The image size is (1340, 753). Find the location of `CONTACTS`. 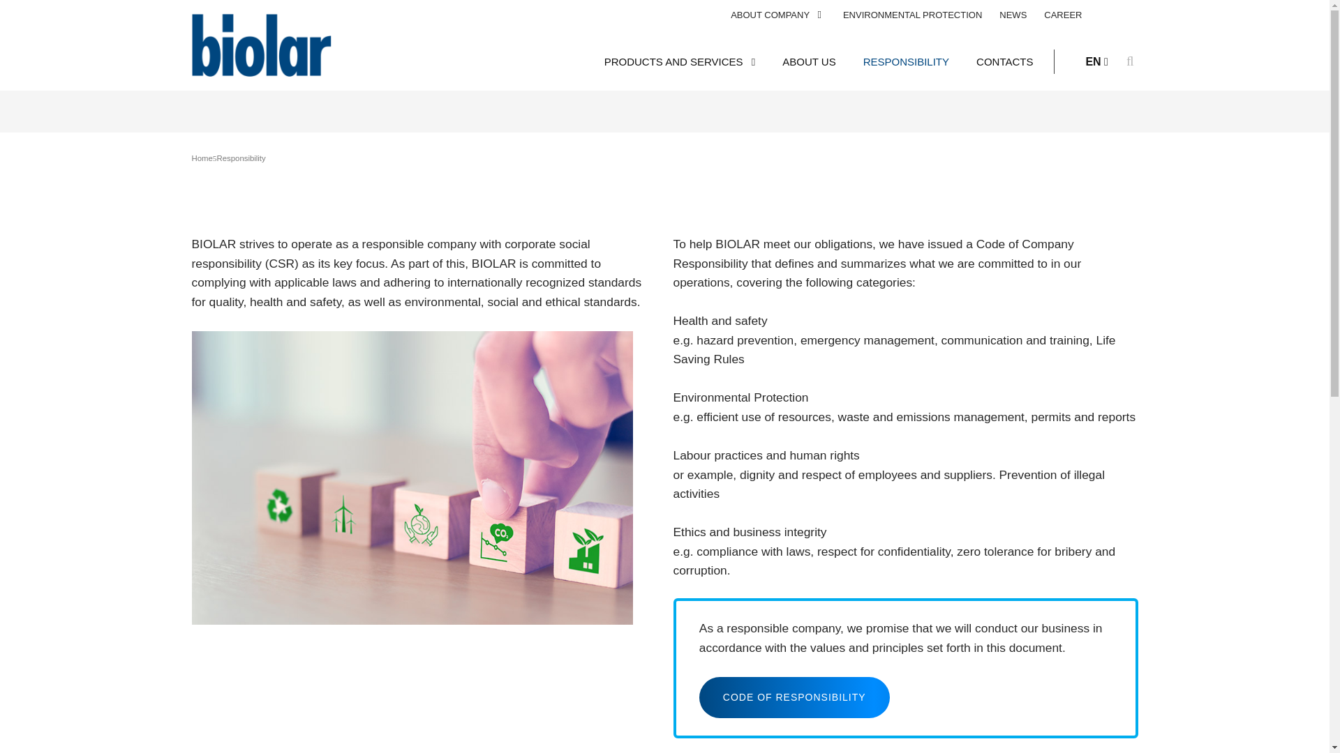

CONTACTS is located at coordinates (1005, 61).